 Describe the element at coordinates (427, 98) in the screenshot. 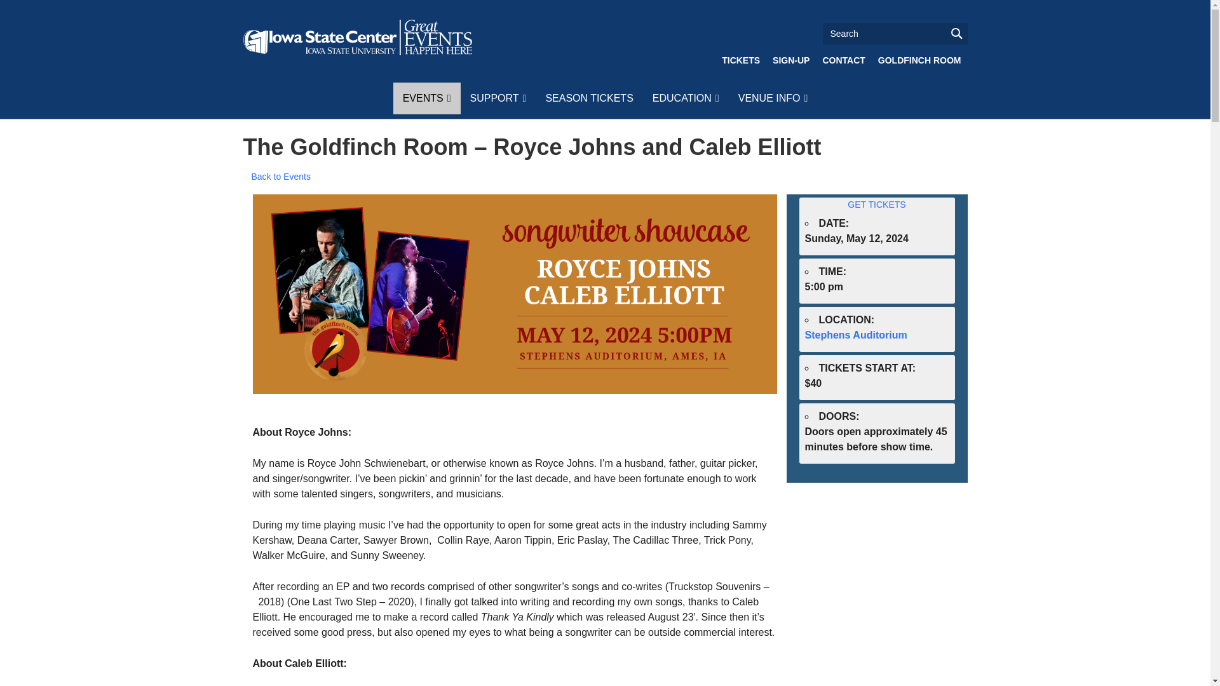

I see `EVENTS` at that location.